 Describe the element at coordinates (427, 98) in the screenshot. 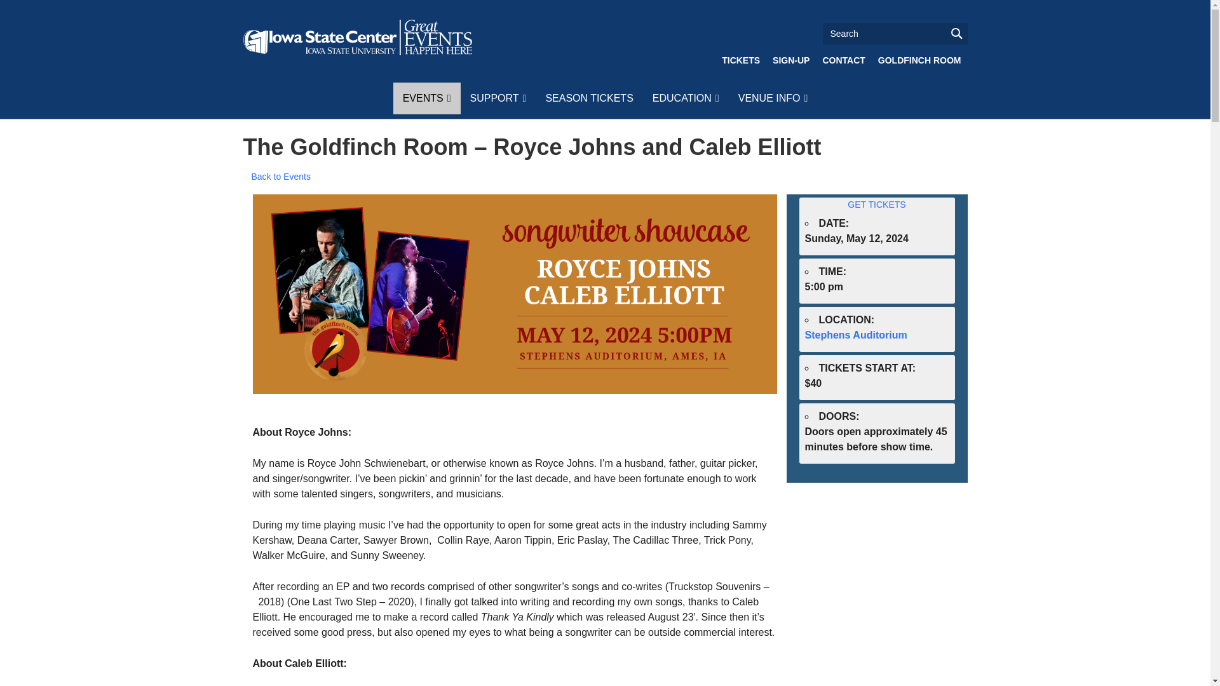

I see `EVENTS` at that location.